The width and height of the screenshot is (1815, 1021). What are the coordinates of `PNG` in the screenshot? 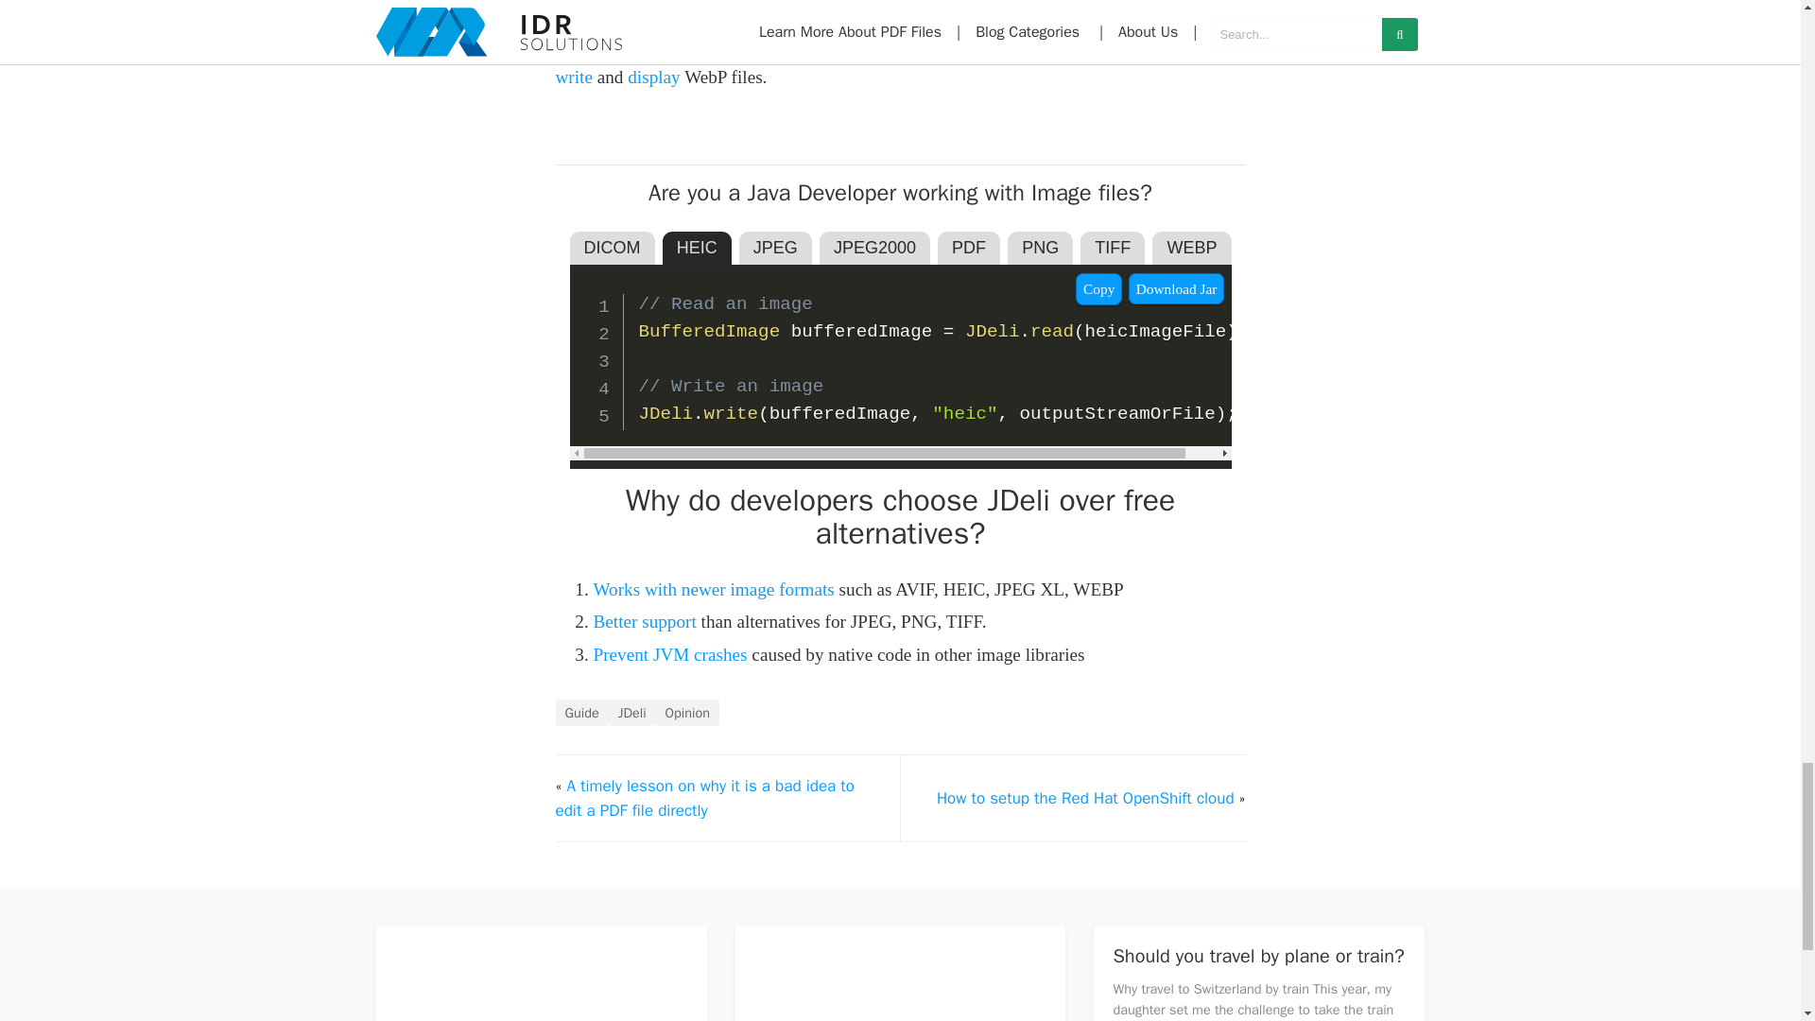 It's located at (1040, 248).